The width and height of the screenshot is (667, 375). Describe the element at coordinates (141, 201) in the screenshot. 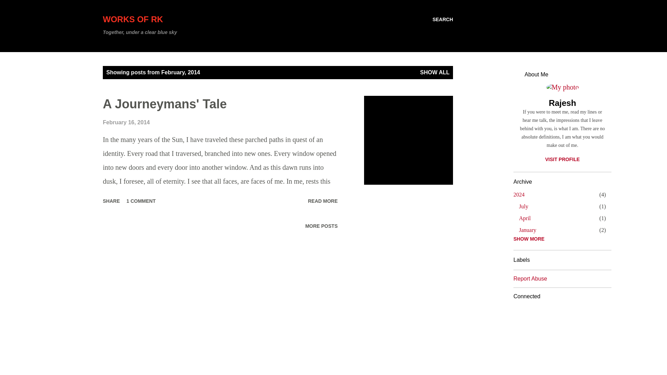

I see `Rajesh` at that location.